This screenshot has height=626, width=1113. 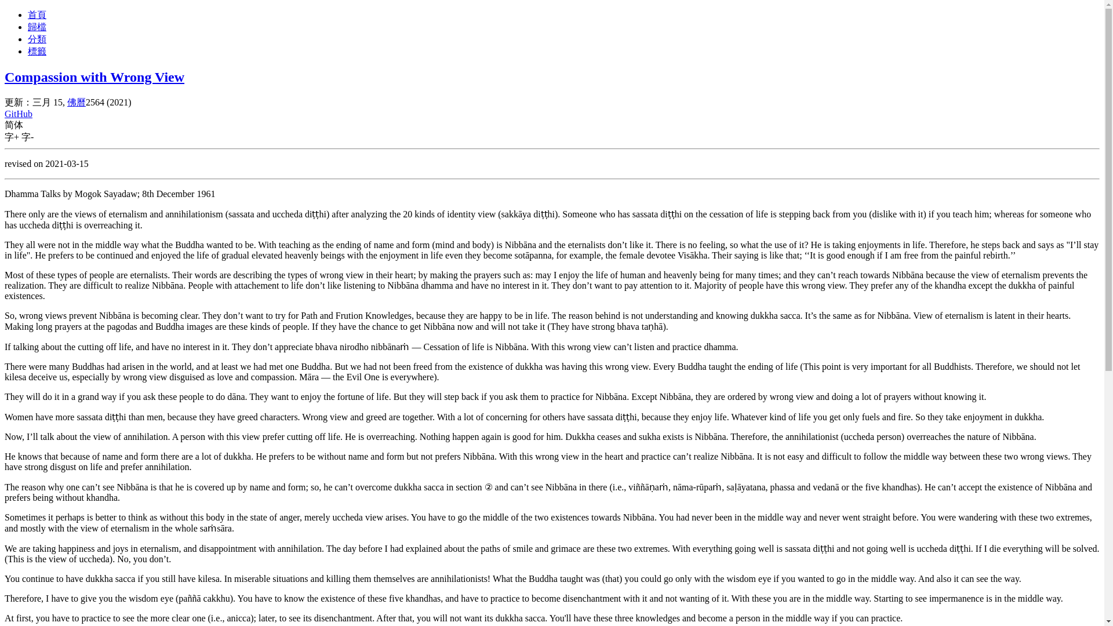 I want to click on Permalink to Compassion with Wrong View, so click(x=94, y=77).